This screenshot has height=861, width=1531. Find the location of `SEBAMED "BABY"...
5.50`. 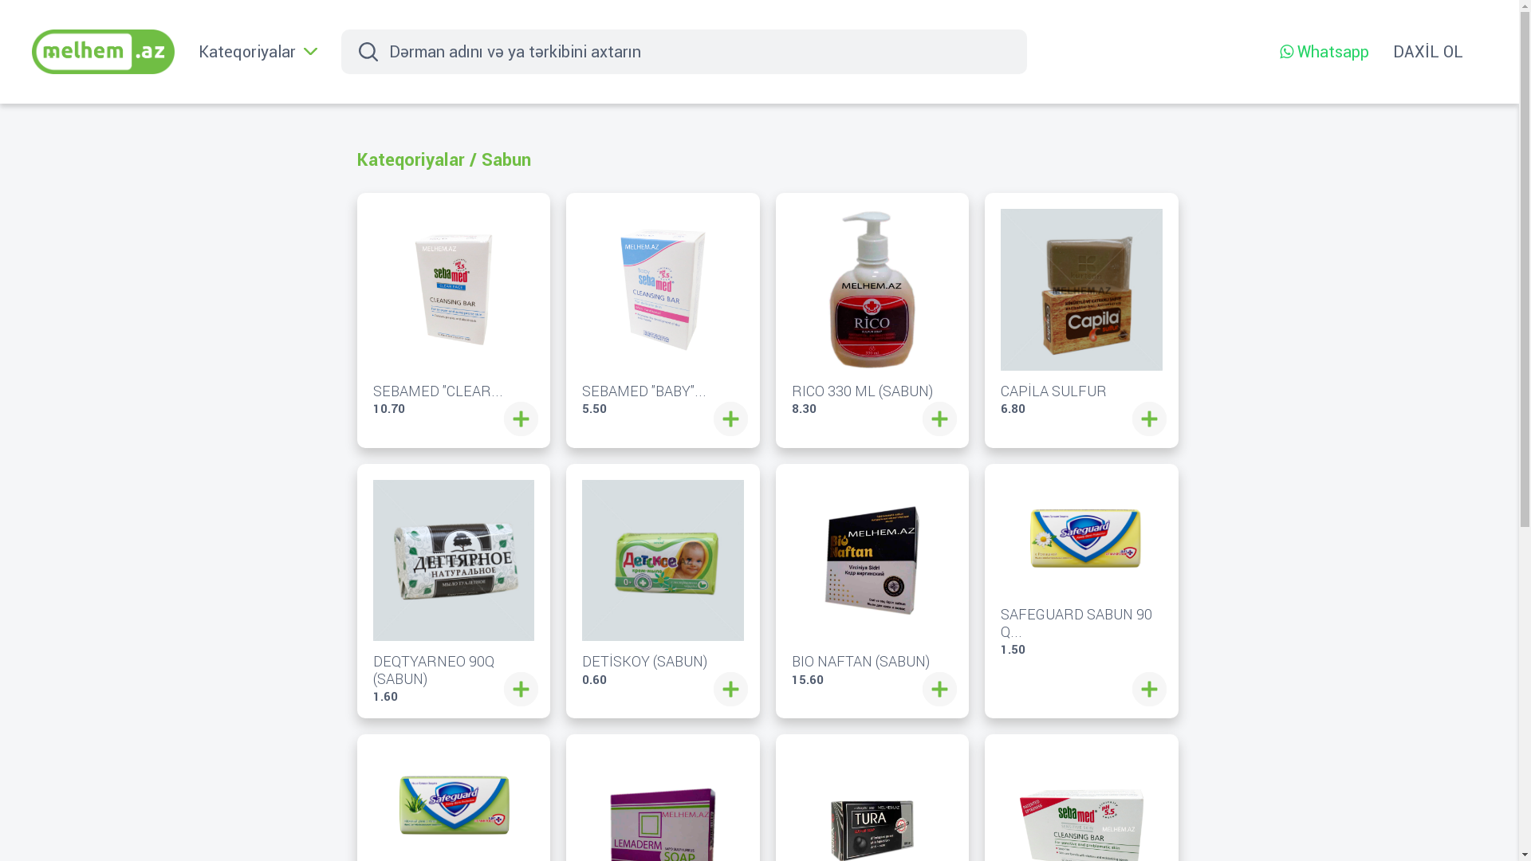

SEBAMED "BABY"...
5.50 is located at coordinates (663, 313).